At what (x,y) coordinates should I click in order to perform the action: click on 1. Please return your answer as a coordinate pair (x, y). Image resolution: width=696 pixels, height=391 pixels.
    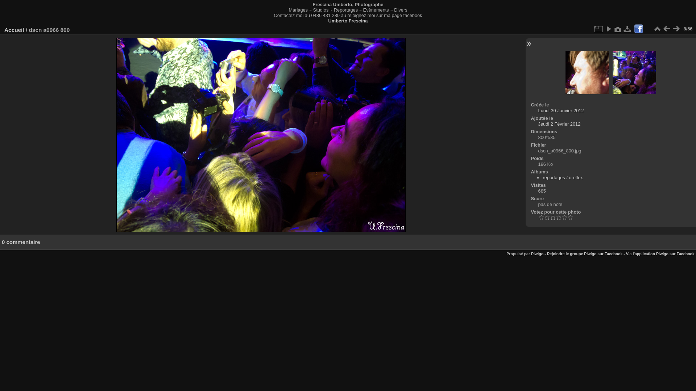
    Looking at the image, I should click on (547, 218).